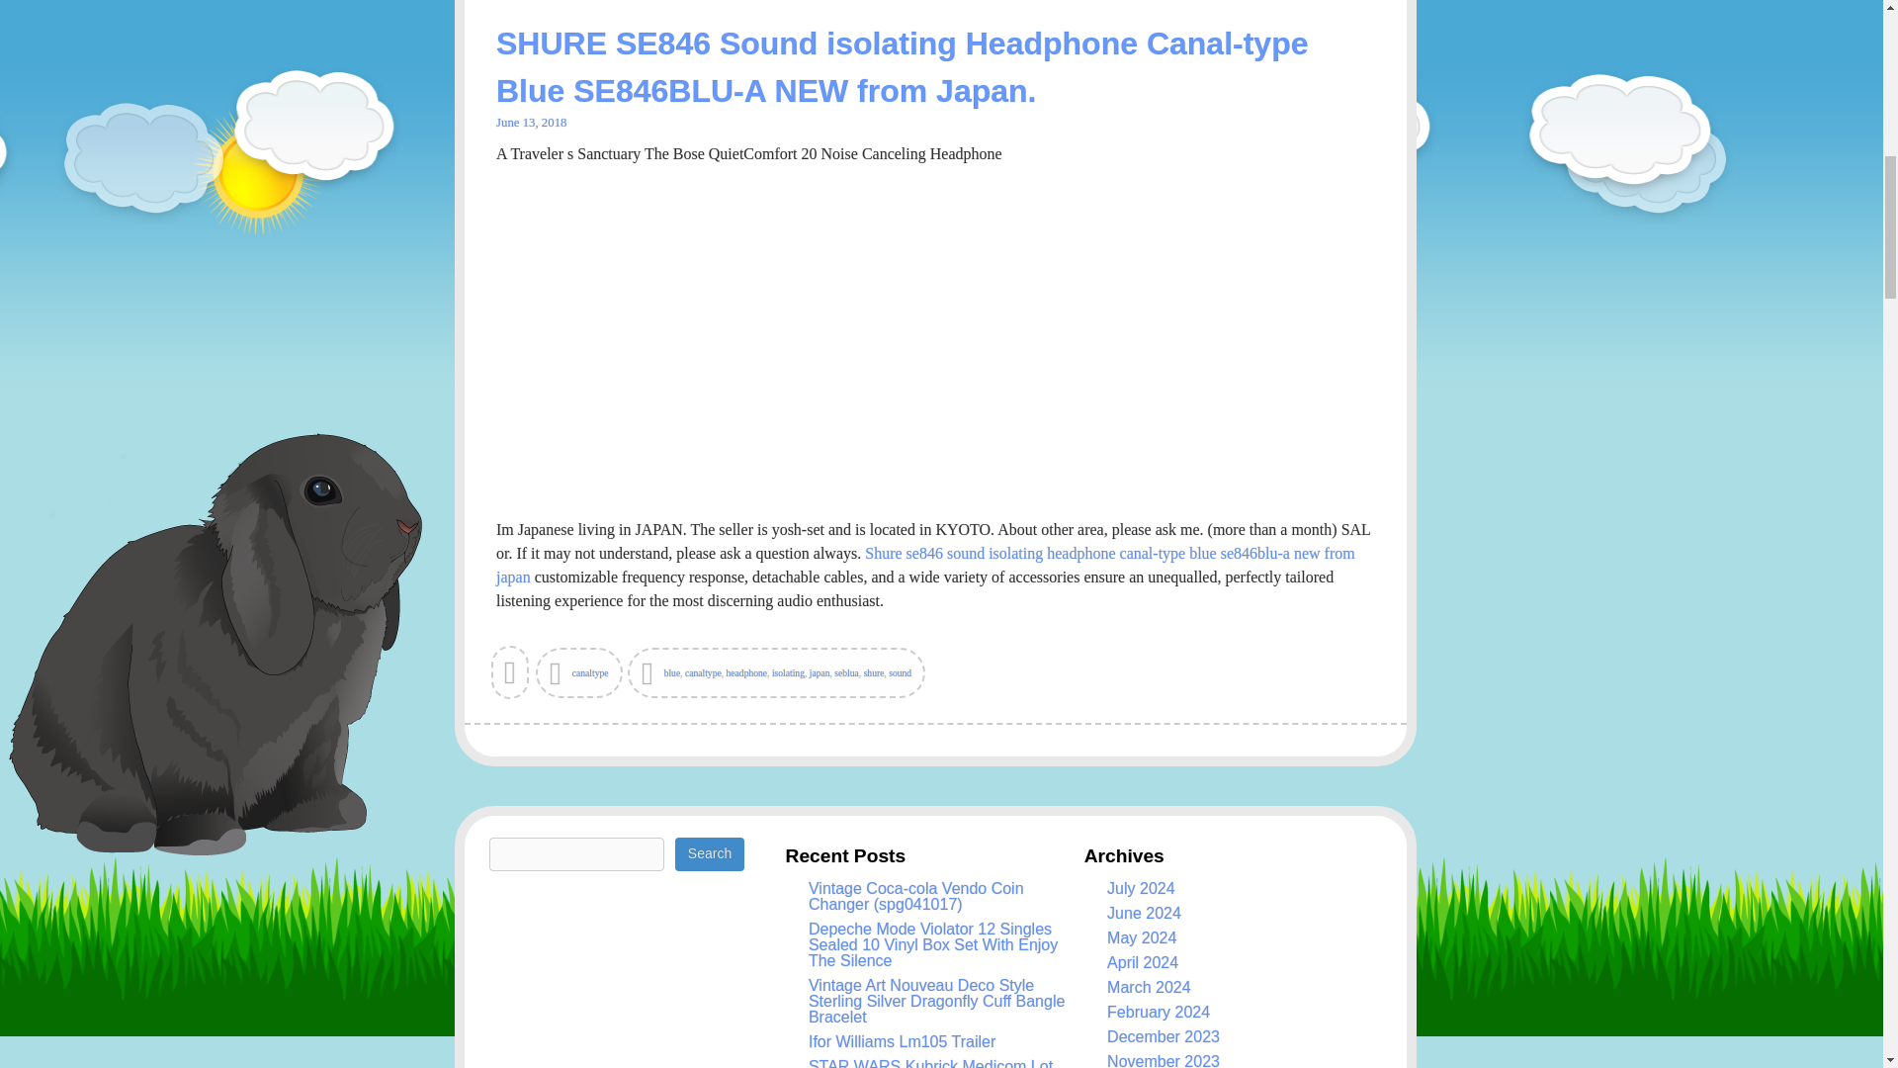  What do you see at coordinates (789, 672) in the screenshot?
I see `isolating` at bounding box center [789, 672].